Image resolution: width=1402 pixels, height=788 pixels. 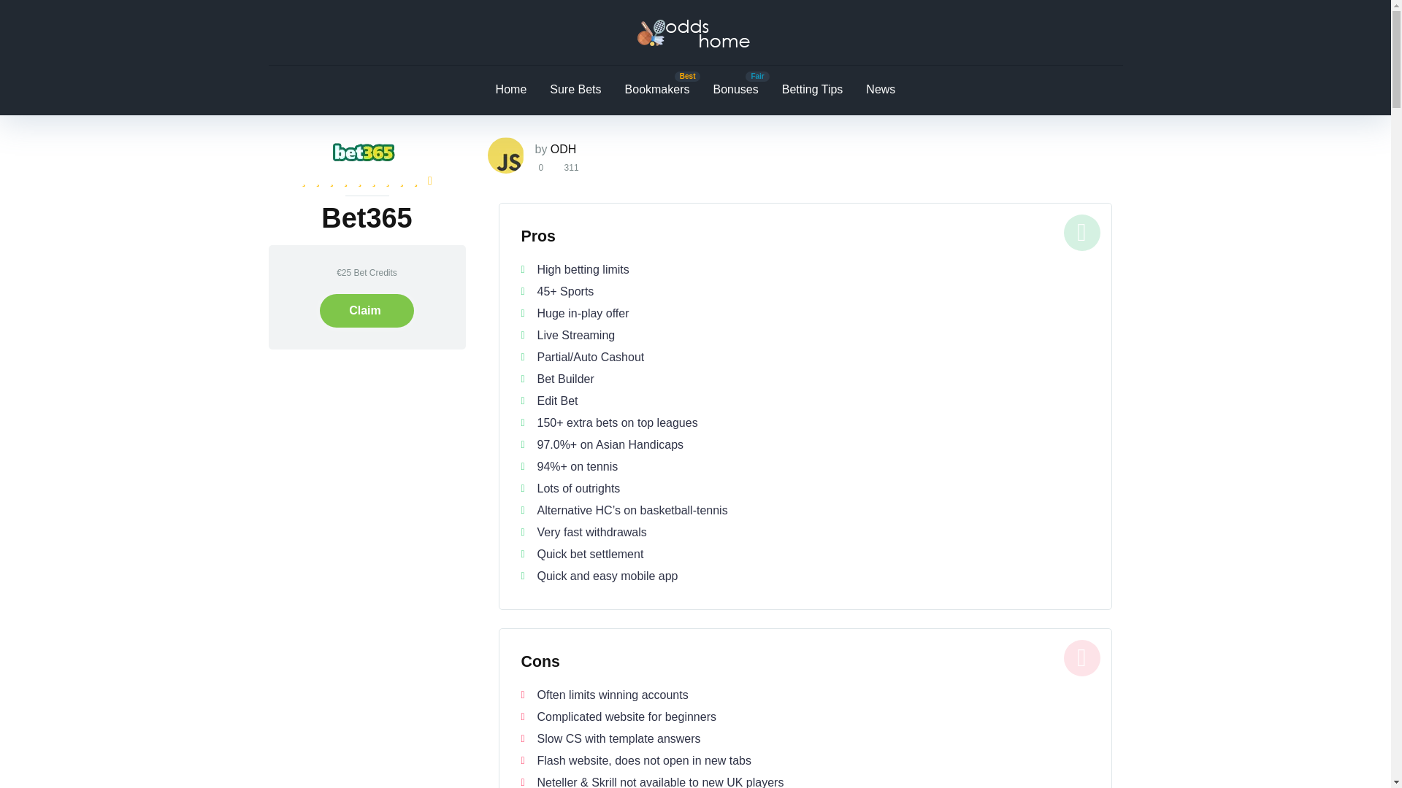 I want to click on Claim, so click(x=367, y=311).